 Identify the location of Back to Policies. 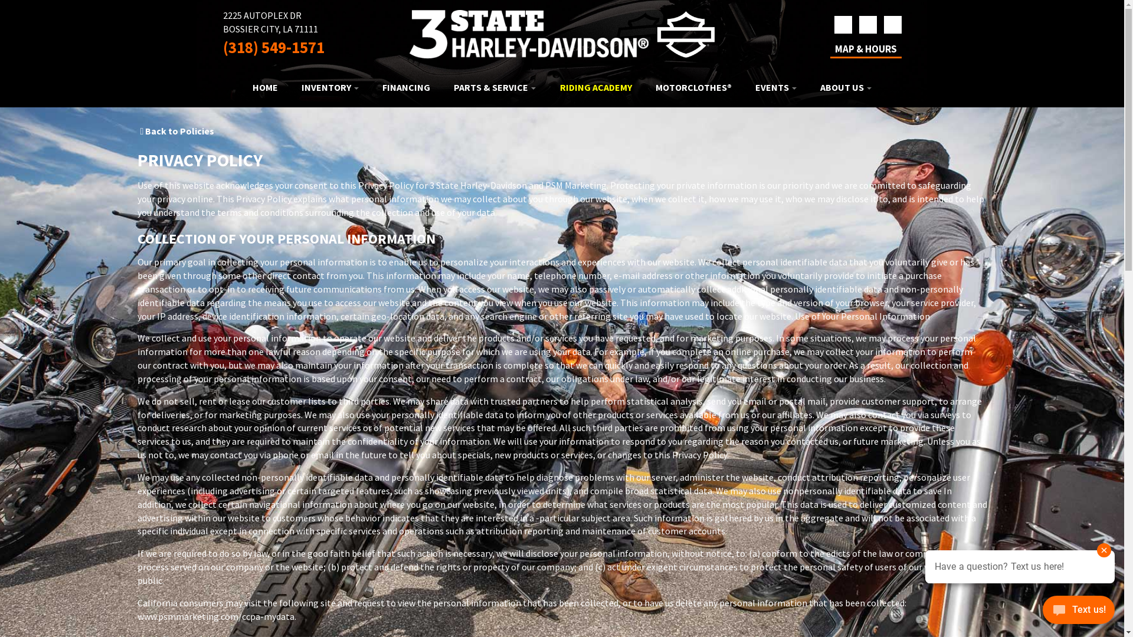
(177, 131).